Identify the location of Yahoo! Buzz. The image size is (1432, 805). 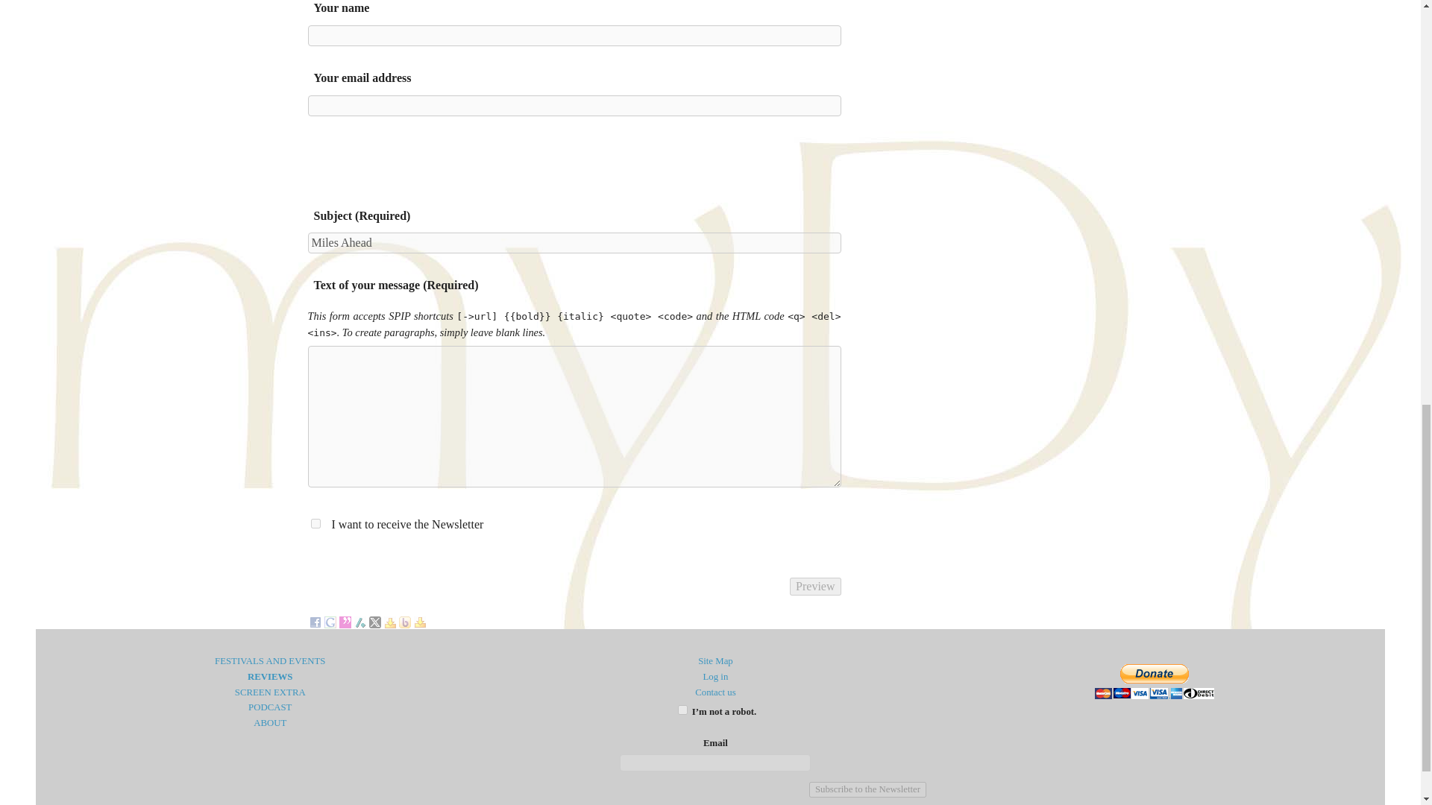
(403, 620).